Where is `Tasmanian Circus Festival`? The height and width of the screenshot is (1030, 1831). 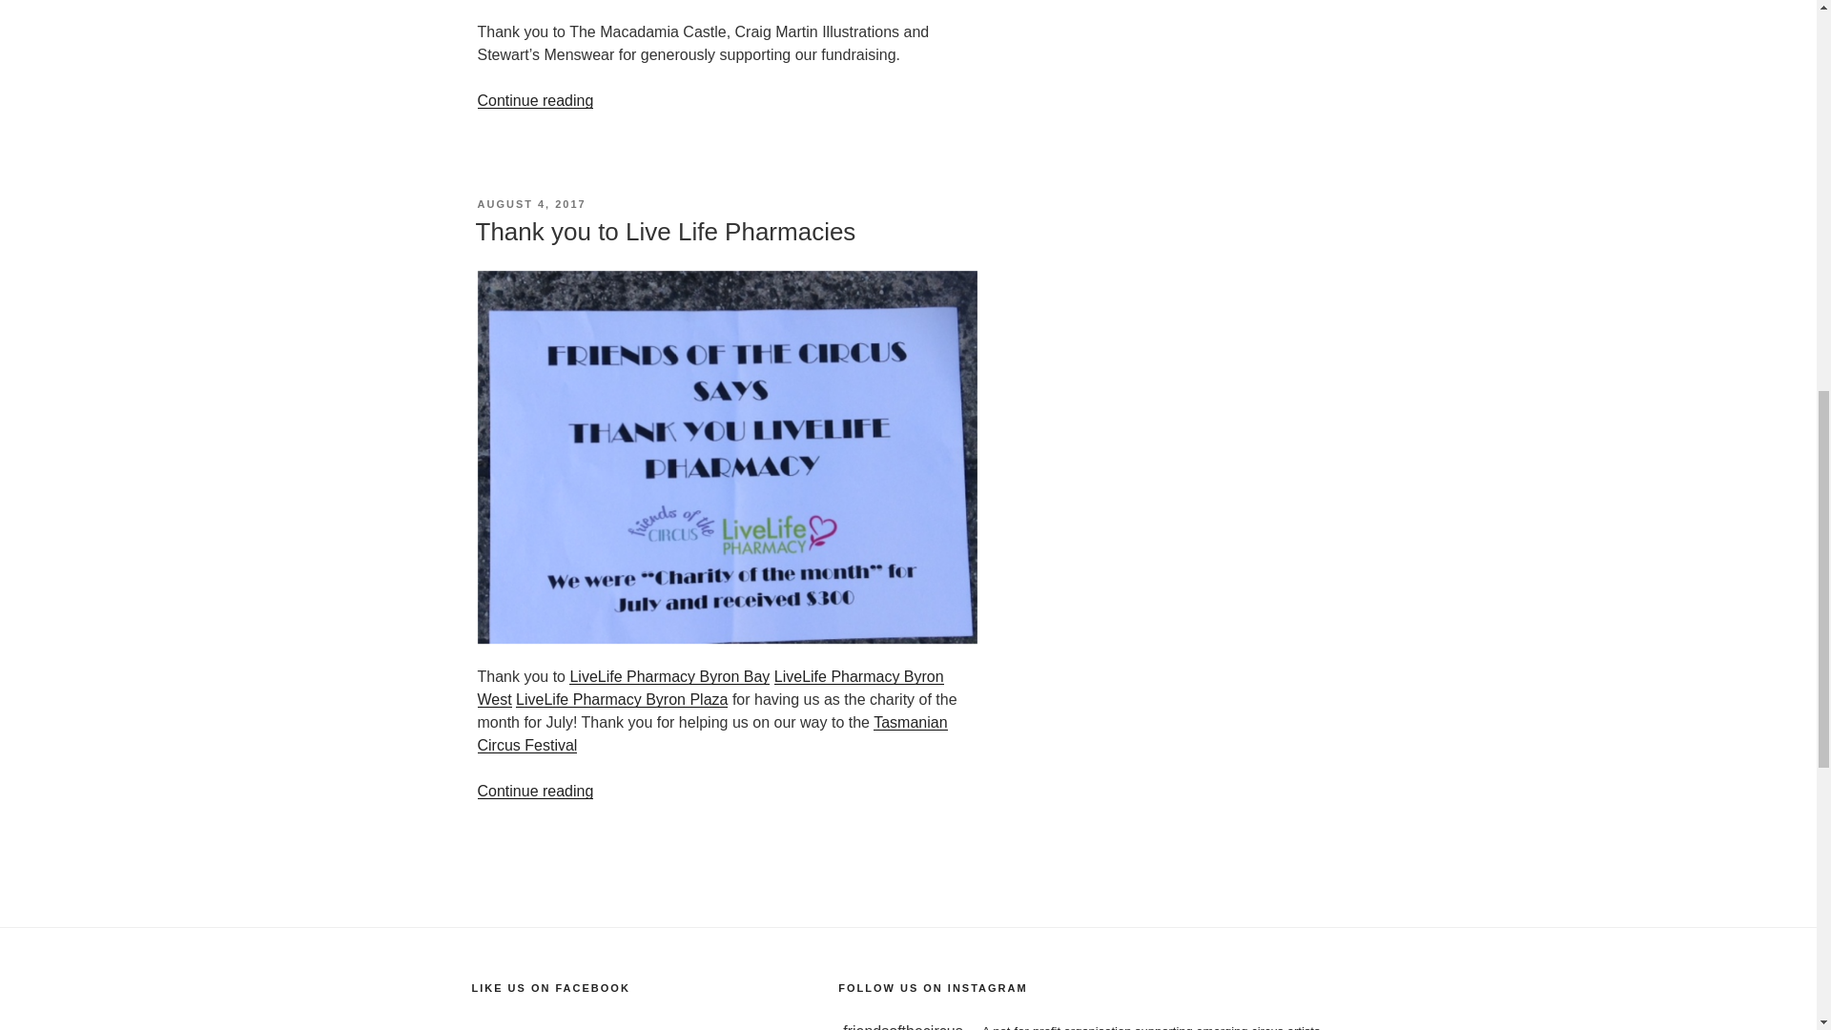 Tasmanian Circus Festival is located at coordinates (711, 733).